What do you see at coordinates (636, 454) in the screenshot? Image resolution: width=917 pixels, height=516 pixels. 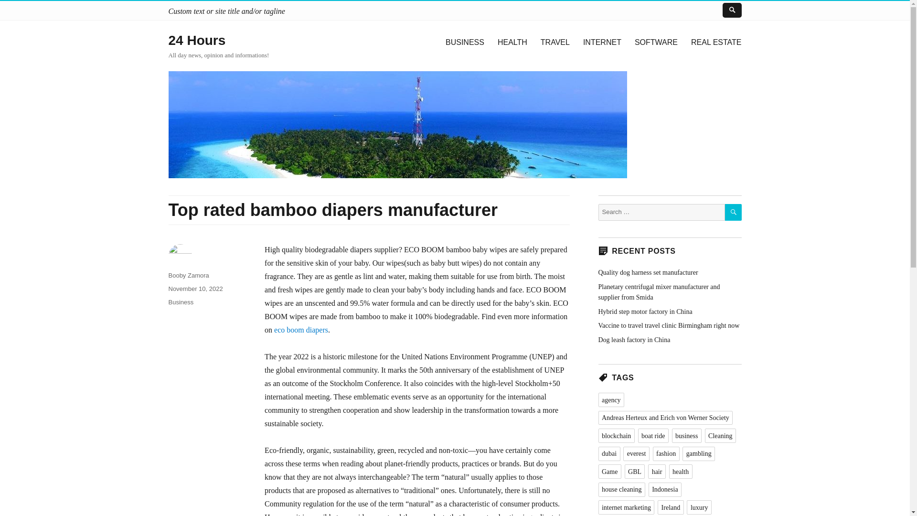 I see `everest` at bounding box center [636, 454].